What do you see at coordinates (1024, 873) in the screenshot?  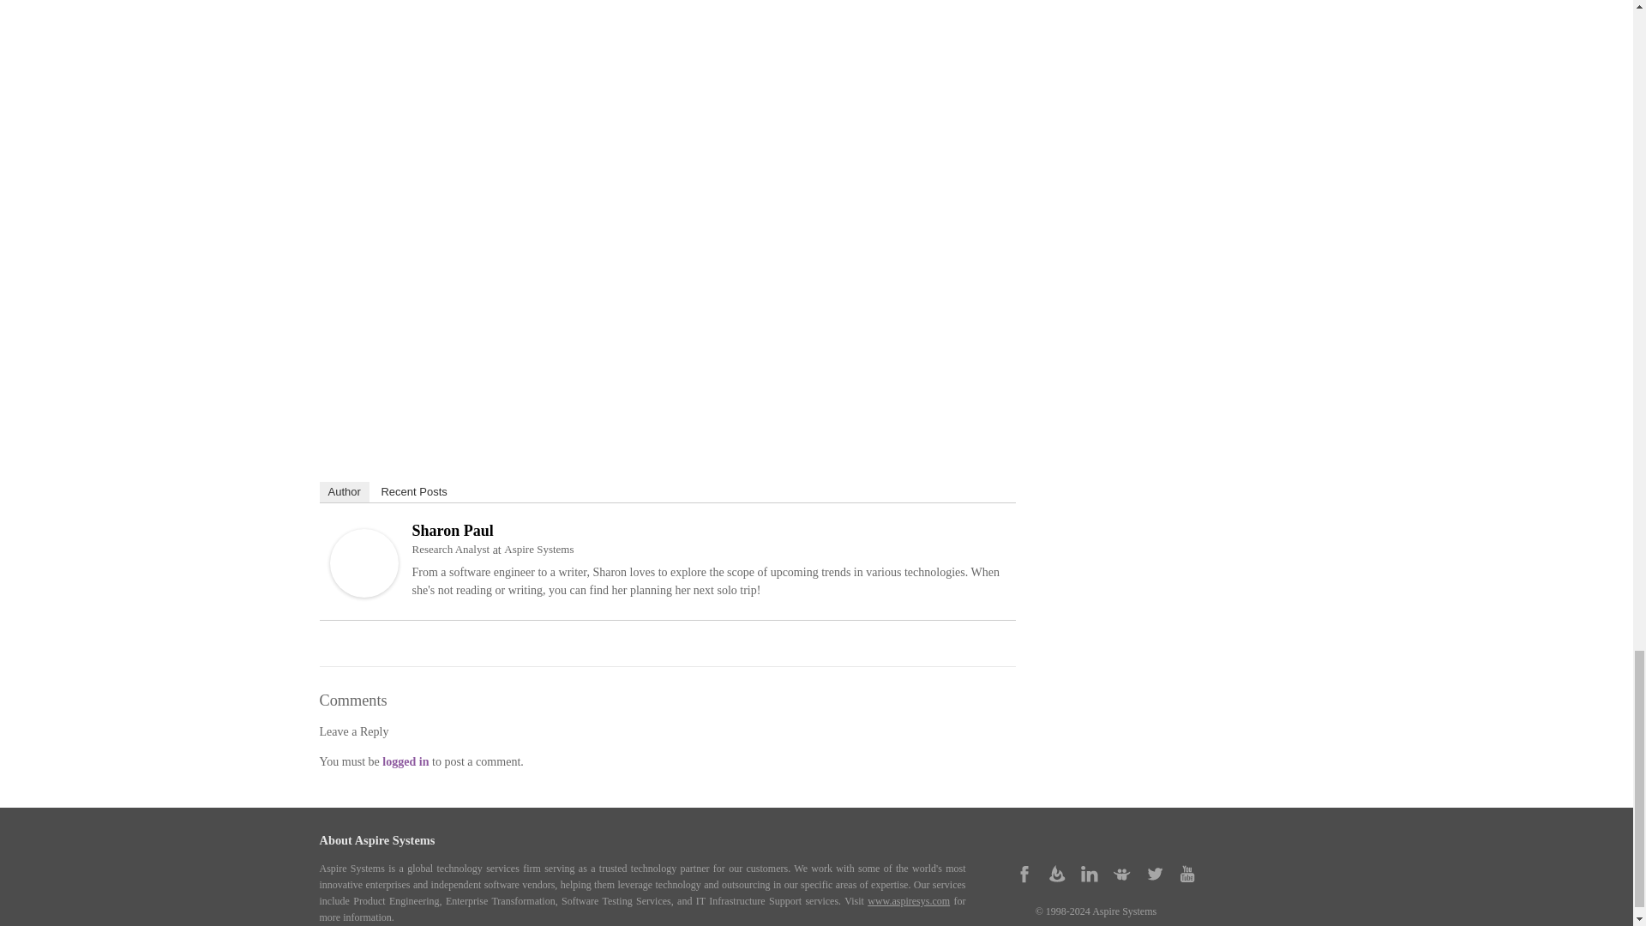 I see `Facebook` at bounding box center [1024, 873].